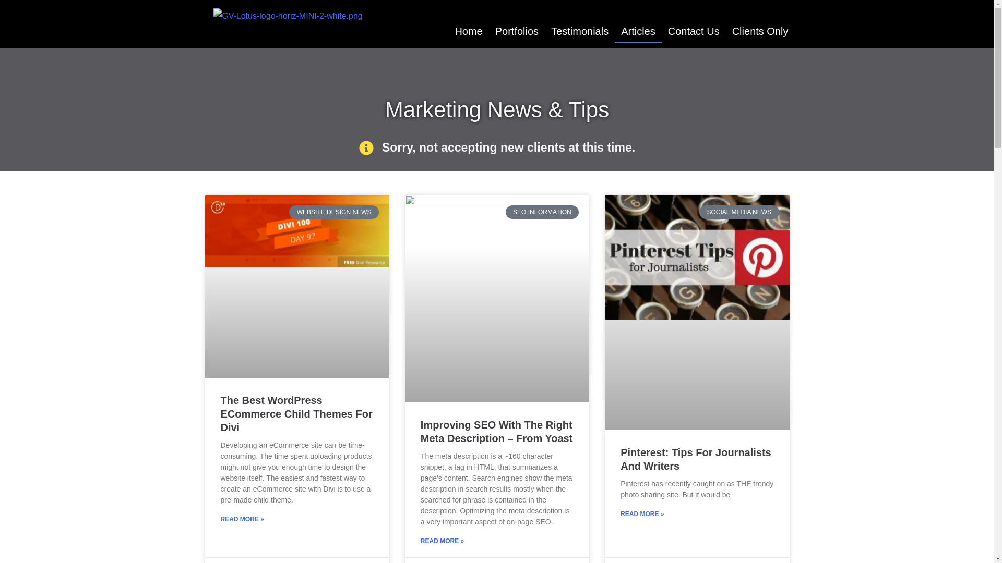 This screenshot has height=563, width=1002. Describe the element at coordinates (693, 31) in the screenshot. I see `Contact Us` at that location.